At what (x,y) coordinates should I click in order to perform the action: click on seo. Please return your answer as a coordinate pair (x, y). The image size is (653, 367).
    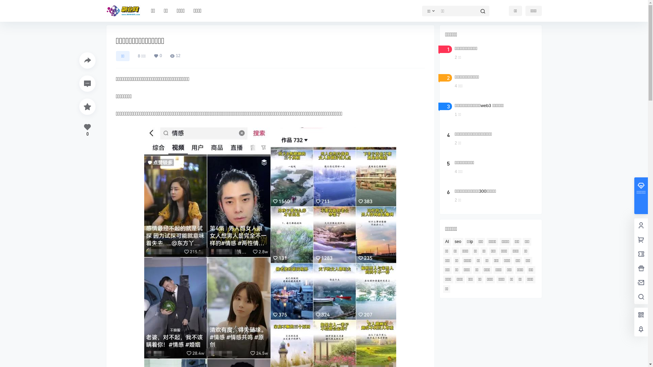
    Looking at the image, I should click on (458, 242).